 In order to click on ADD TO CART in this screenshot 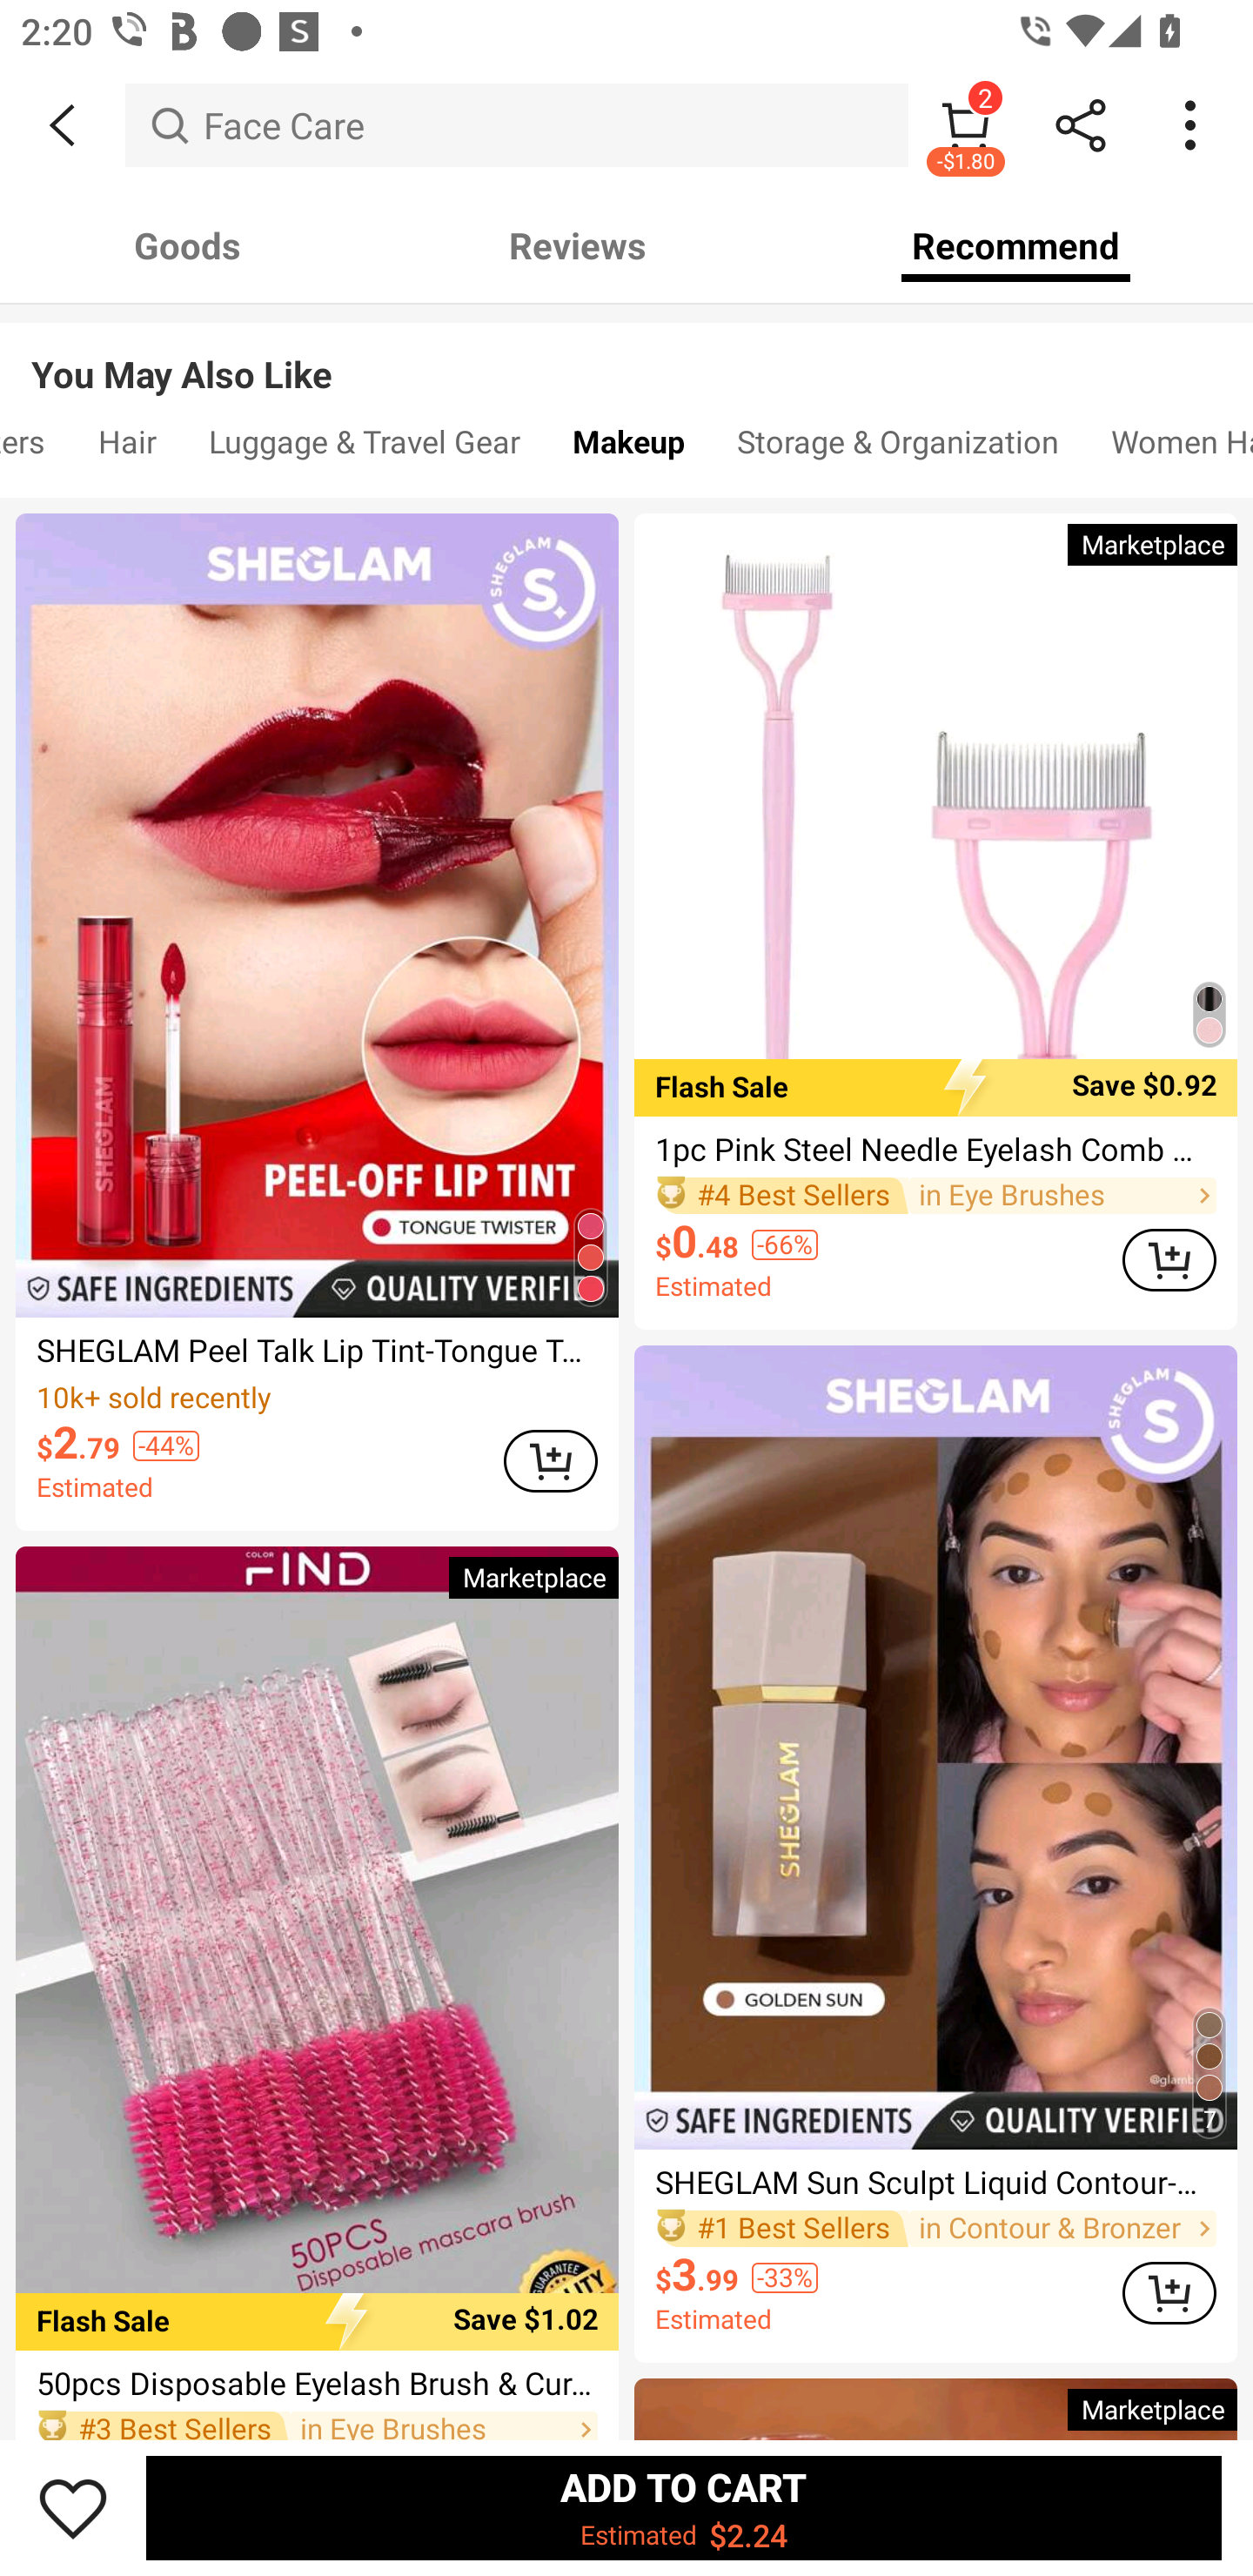, I will do `click(1169, 2292)`.